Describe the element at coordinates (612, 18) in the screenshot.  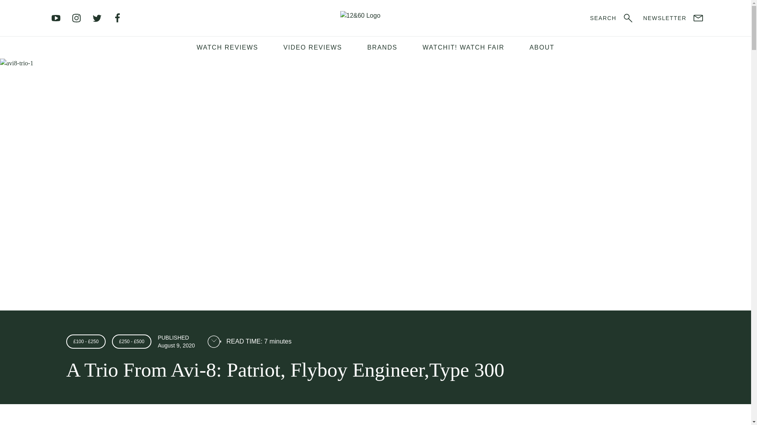
I see `SEARCH` at that location.